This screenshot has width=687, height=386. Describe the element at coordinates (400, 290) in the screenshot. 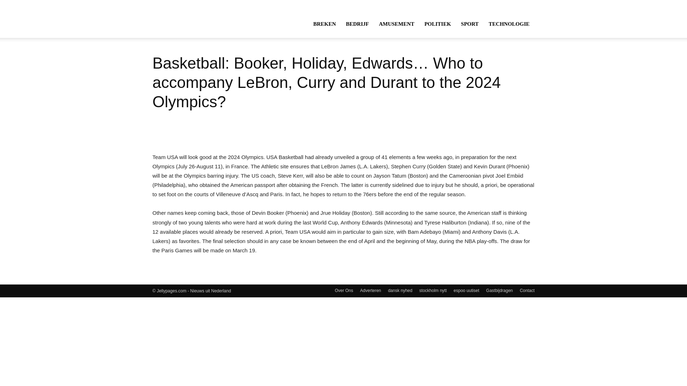

I see `dansk nyhed` at that location.